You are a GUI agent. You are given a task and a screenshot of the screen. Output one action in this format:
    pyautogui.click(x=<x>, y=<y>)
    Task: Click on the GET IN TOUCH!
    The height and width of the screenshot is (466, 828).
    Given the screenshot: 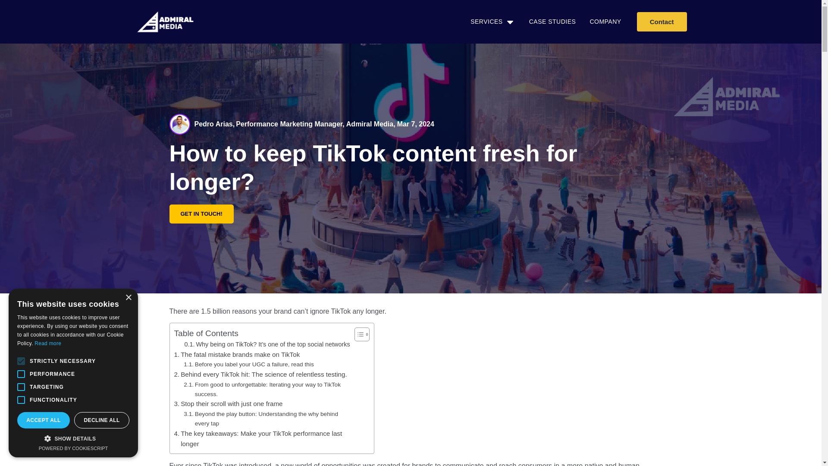 What is the action you would take?
    pyautogui.click(x=201, y=214)
    